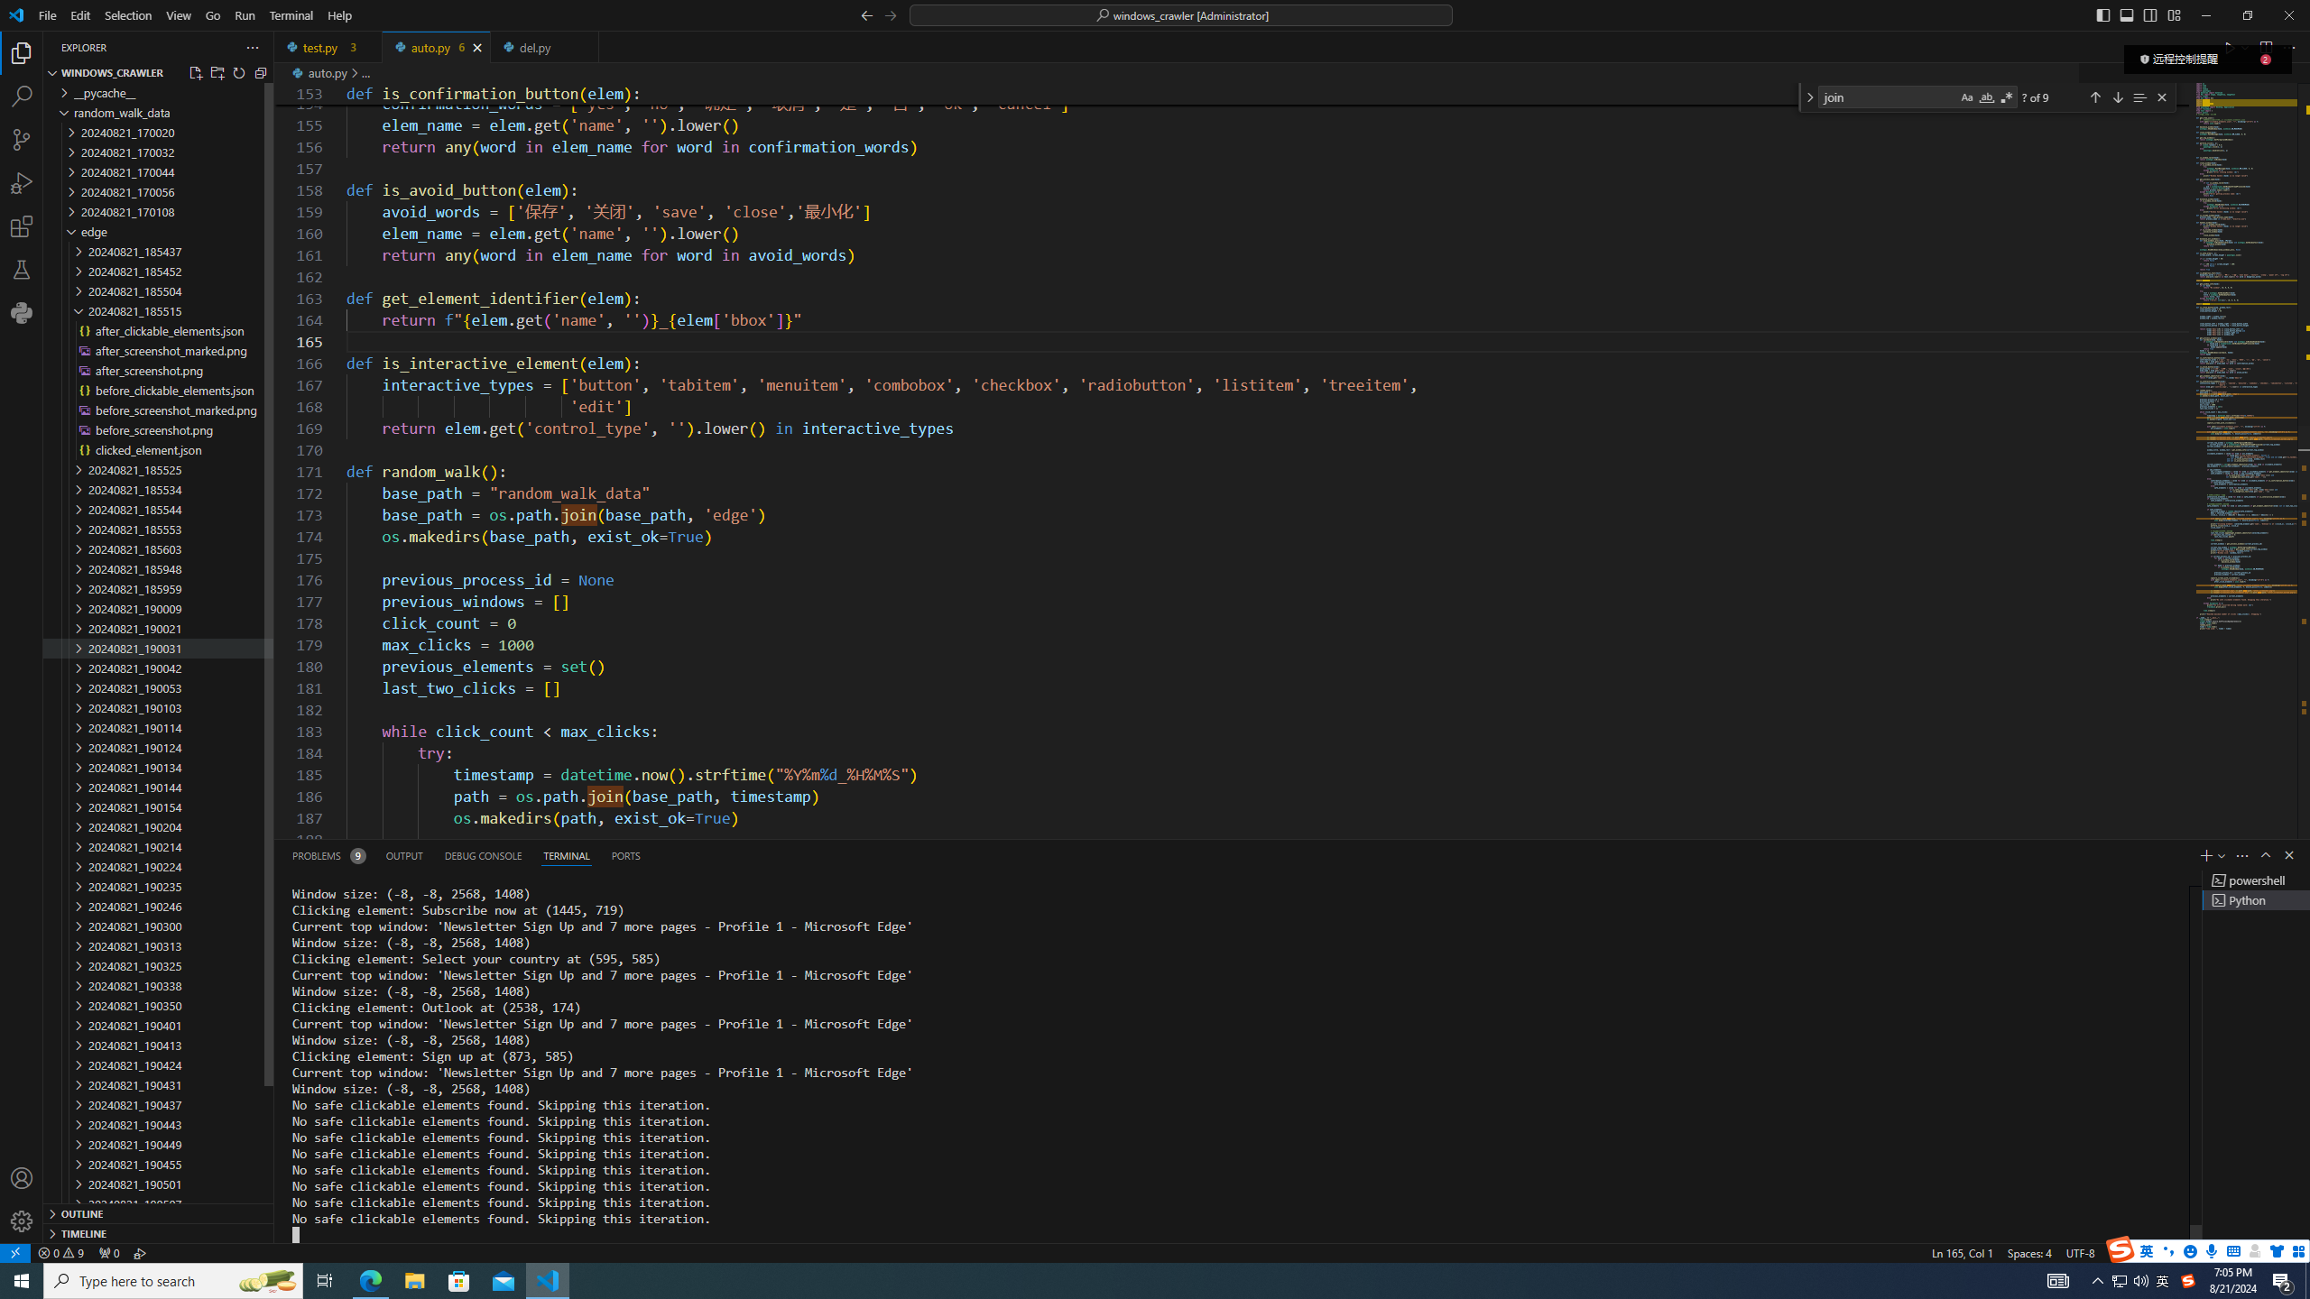  What do you see at coordinates (244, 15) in the screenshot?
I see `Run` at bounding box center [244, 15].